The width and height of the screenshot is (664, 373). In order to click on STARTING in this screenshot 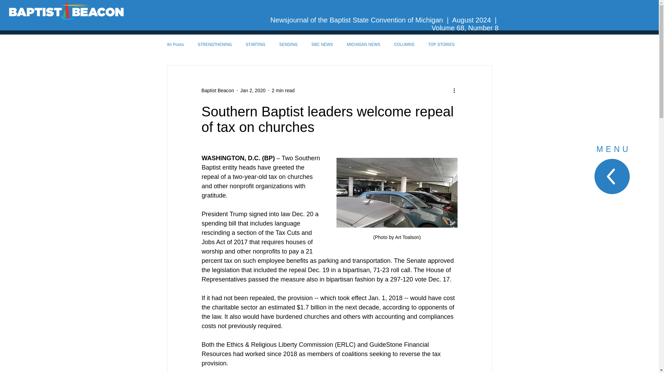, I will do `click(255, 44)`.